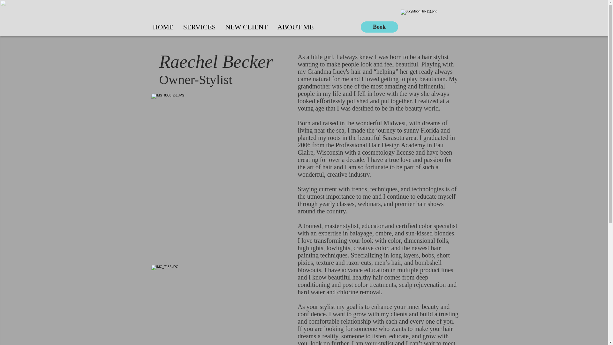  What do you see at coordinates (246, 27) in the screenshot?
I see `NEW CLIENT` at bounding box center [246, 27].